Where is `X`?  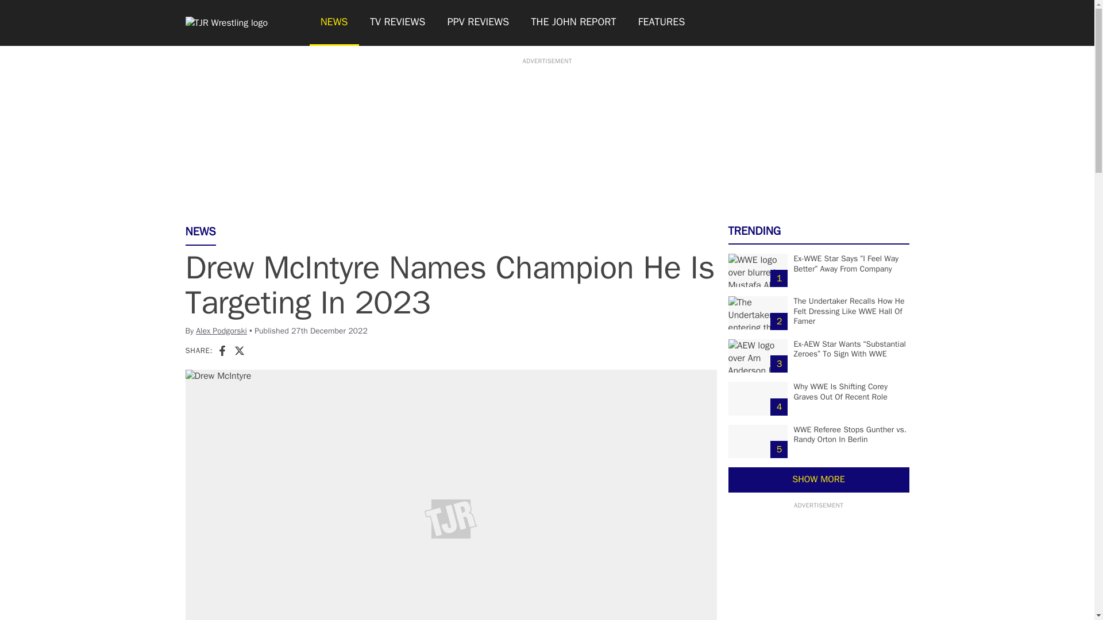 X is located at coordinates (239, 350).